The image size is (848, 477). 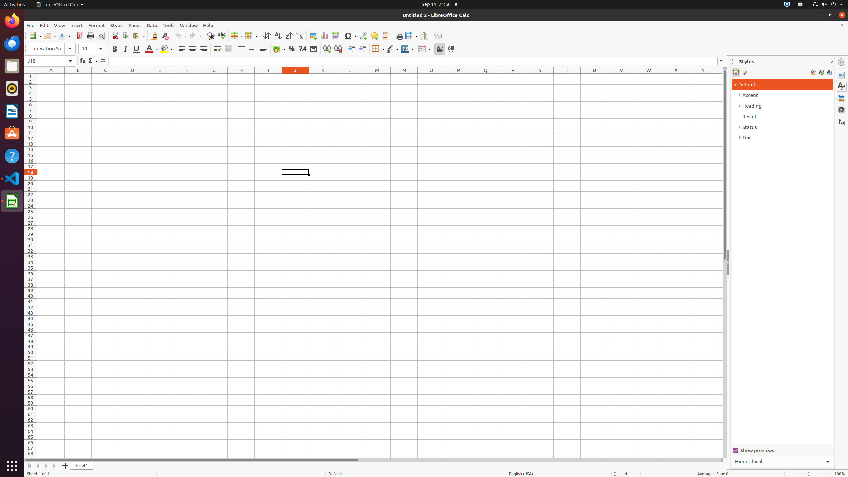 I want to click on Edit, so click(x=44, y=25).